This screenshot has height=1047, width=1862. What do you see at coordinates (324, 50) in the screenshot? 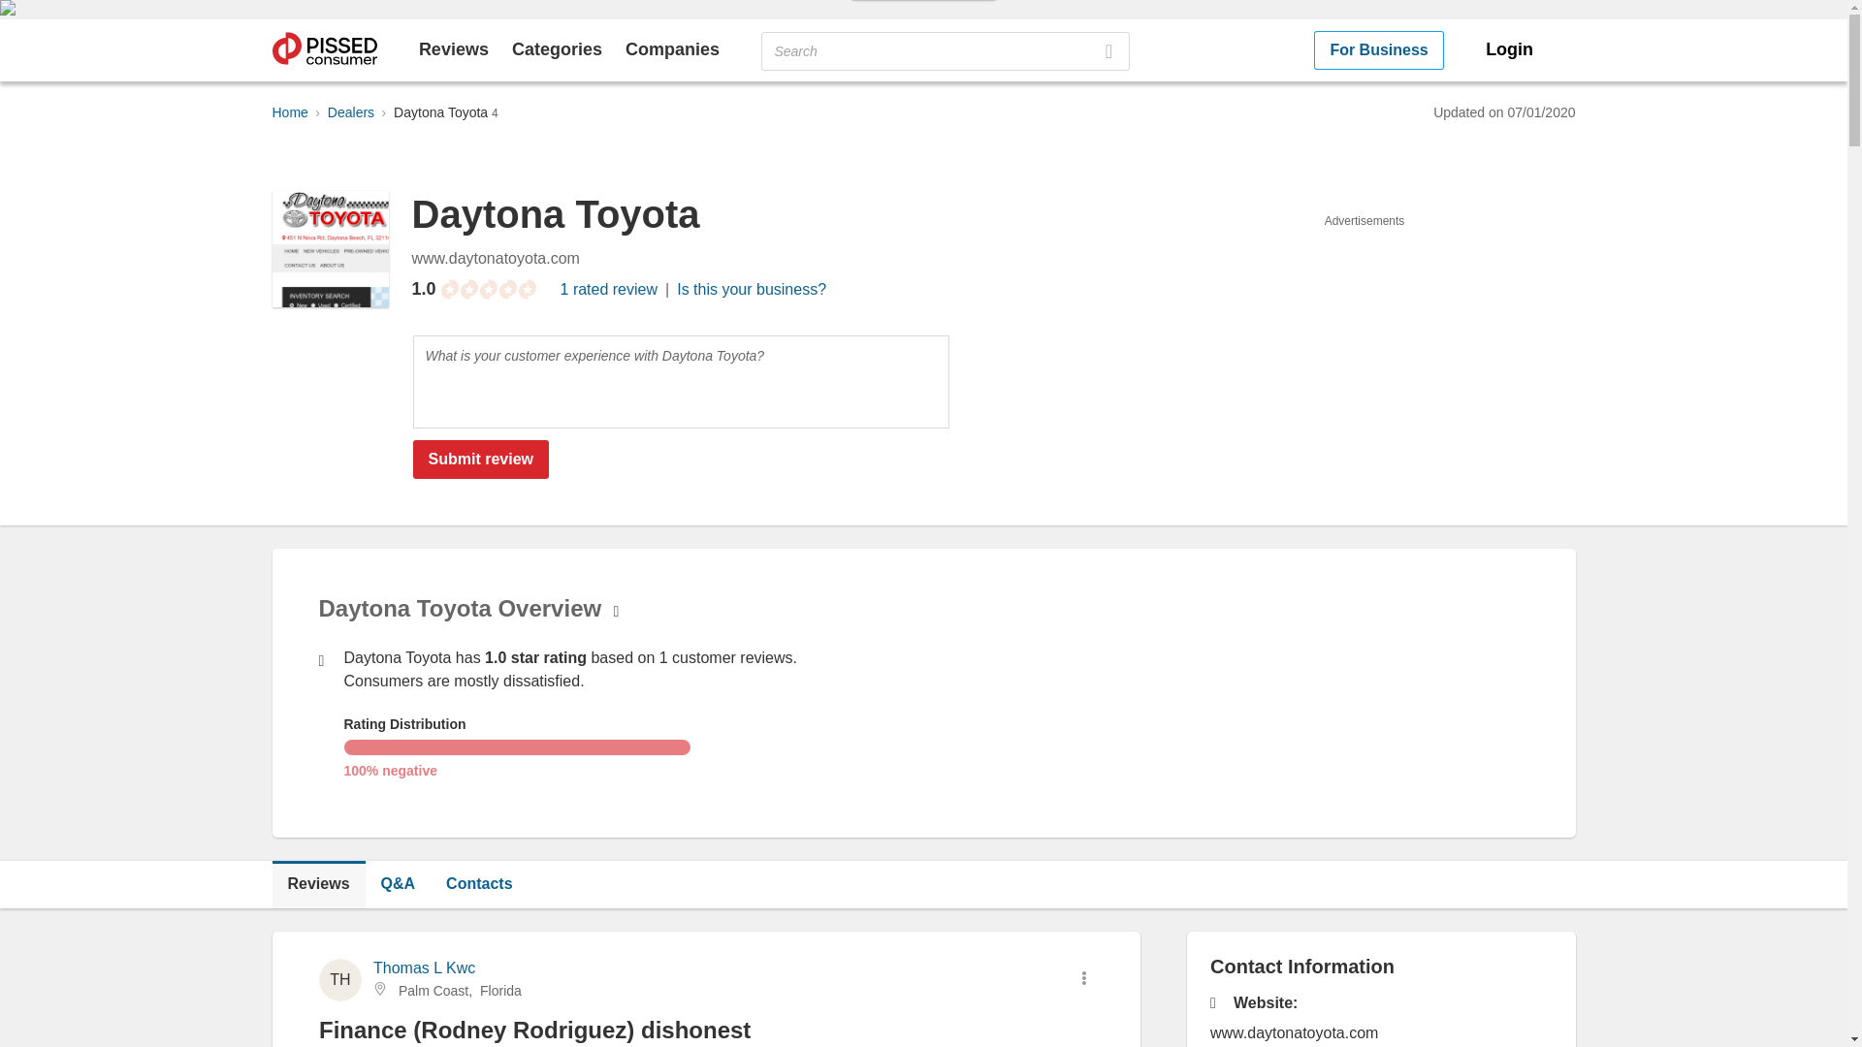
I see `PissedConsumer` at bounding box center [324, 50].